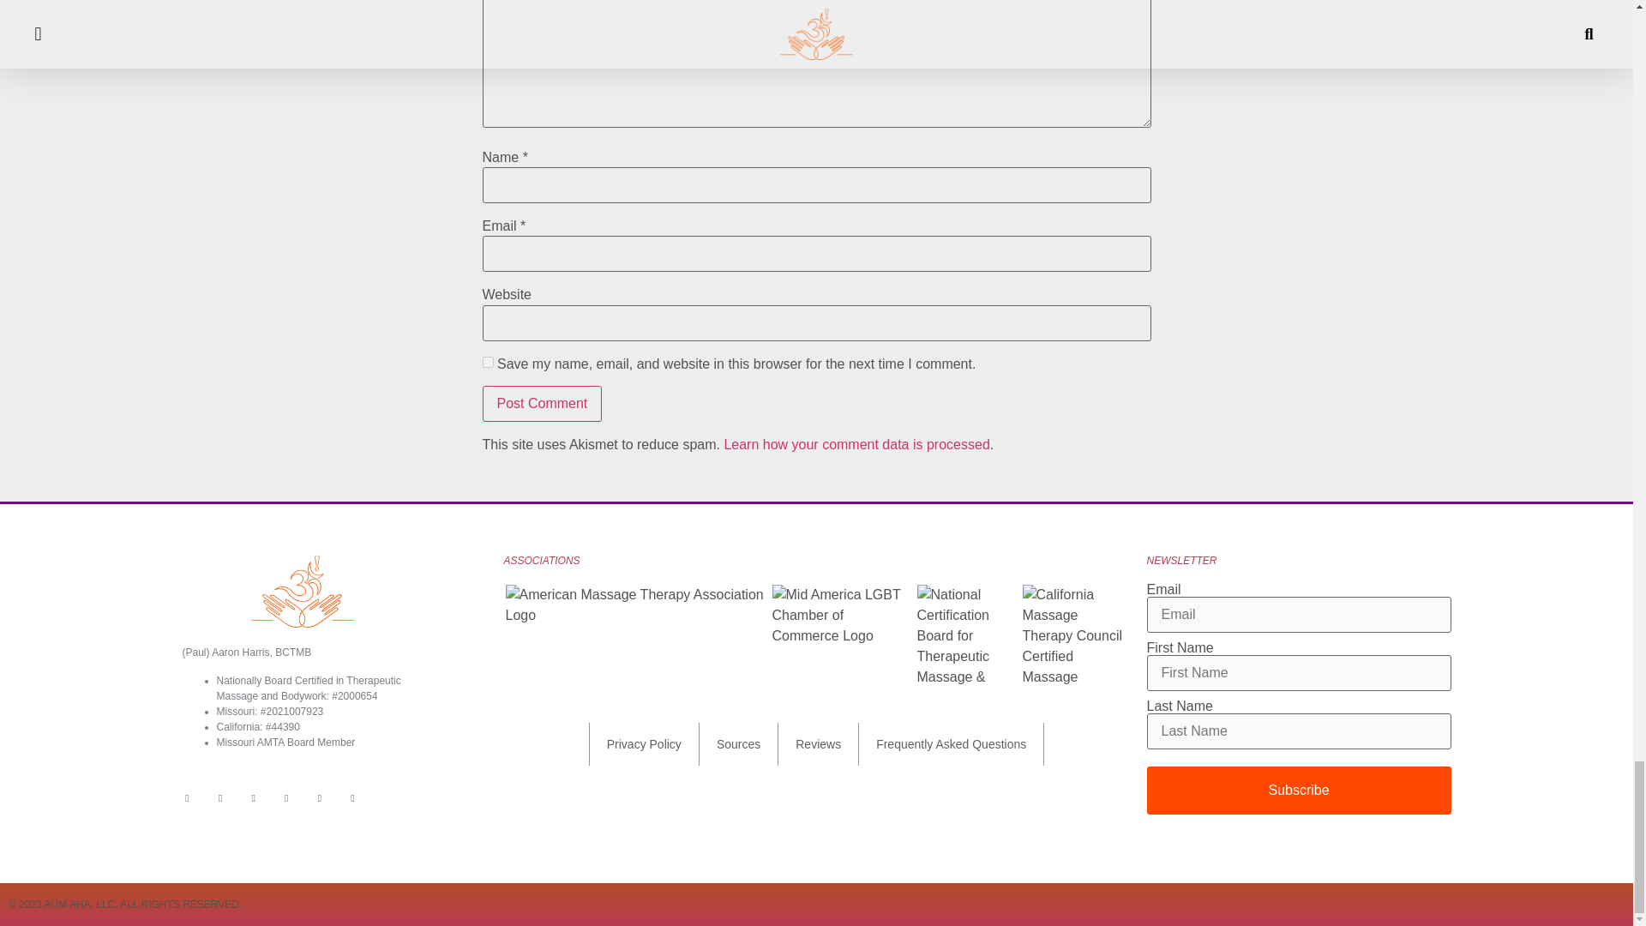 Image resolution: width=1646 pixels, height=926 pixels. What do you see at coordinates (487, 362) in the screenshot?
I see `yes` at bounding box center [487, 362].